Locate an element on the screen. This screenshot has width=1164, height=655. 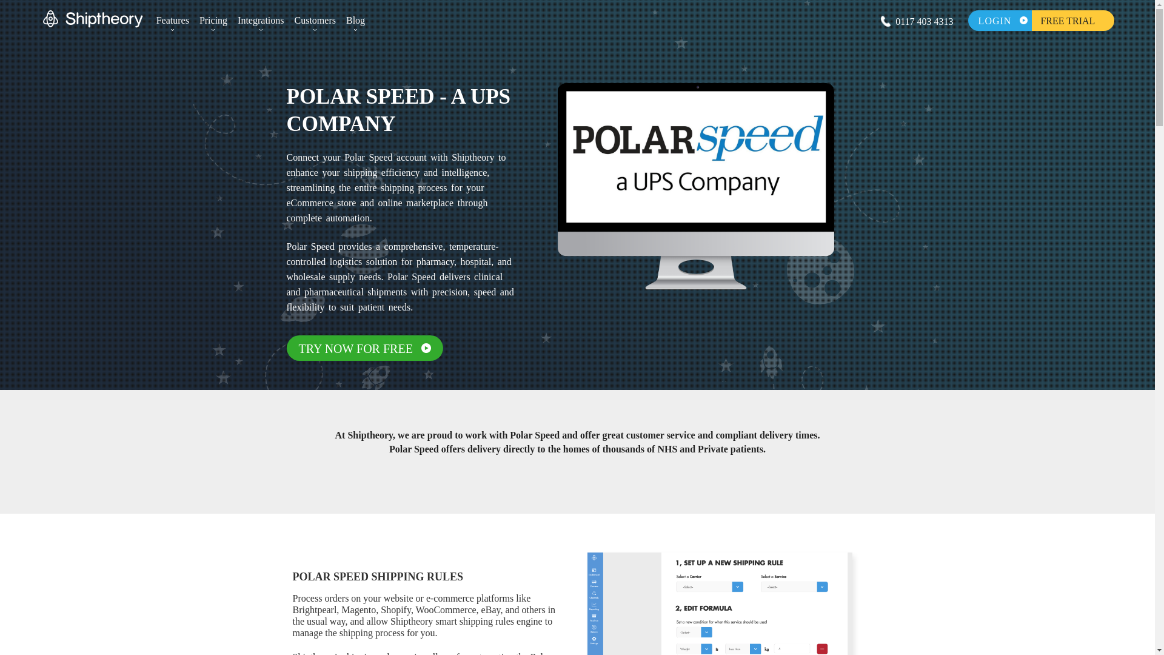
TRY NOW FOR FREE is located at coordinates (364, 348).